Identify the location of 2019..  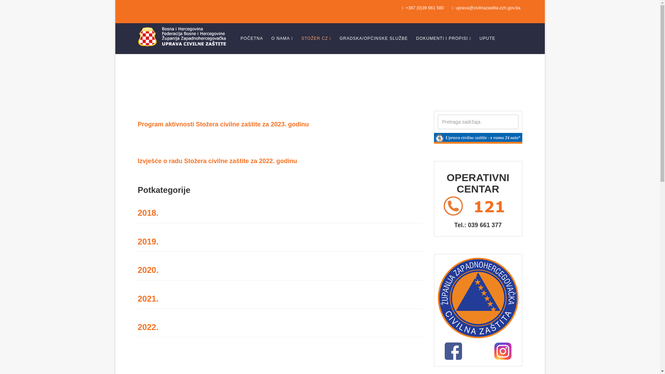
(148, 242).